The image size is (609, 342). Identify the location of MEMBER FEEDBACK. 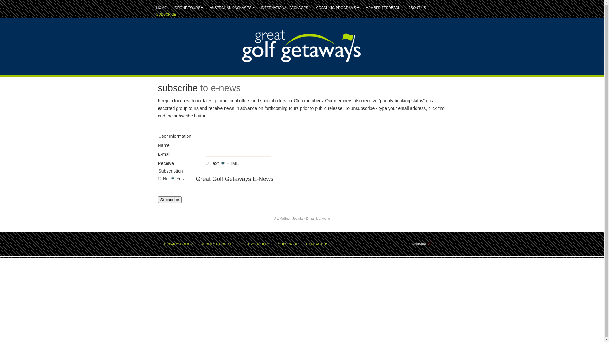
(383, 8).